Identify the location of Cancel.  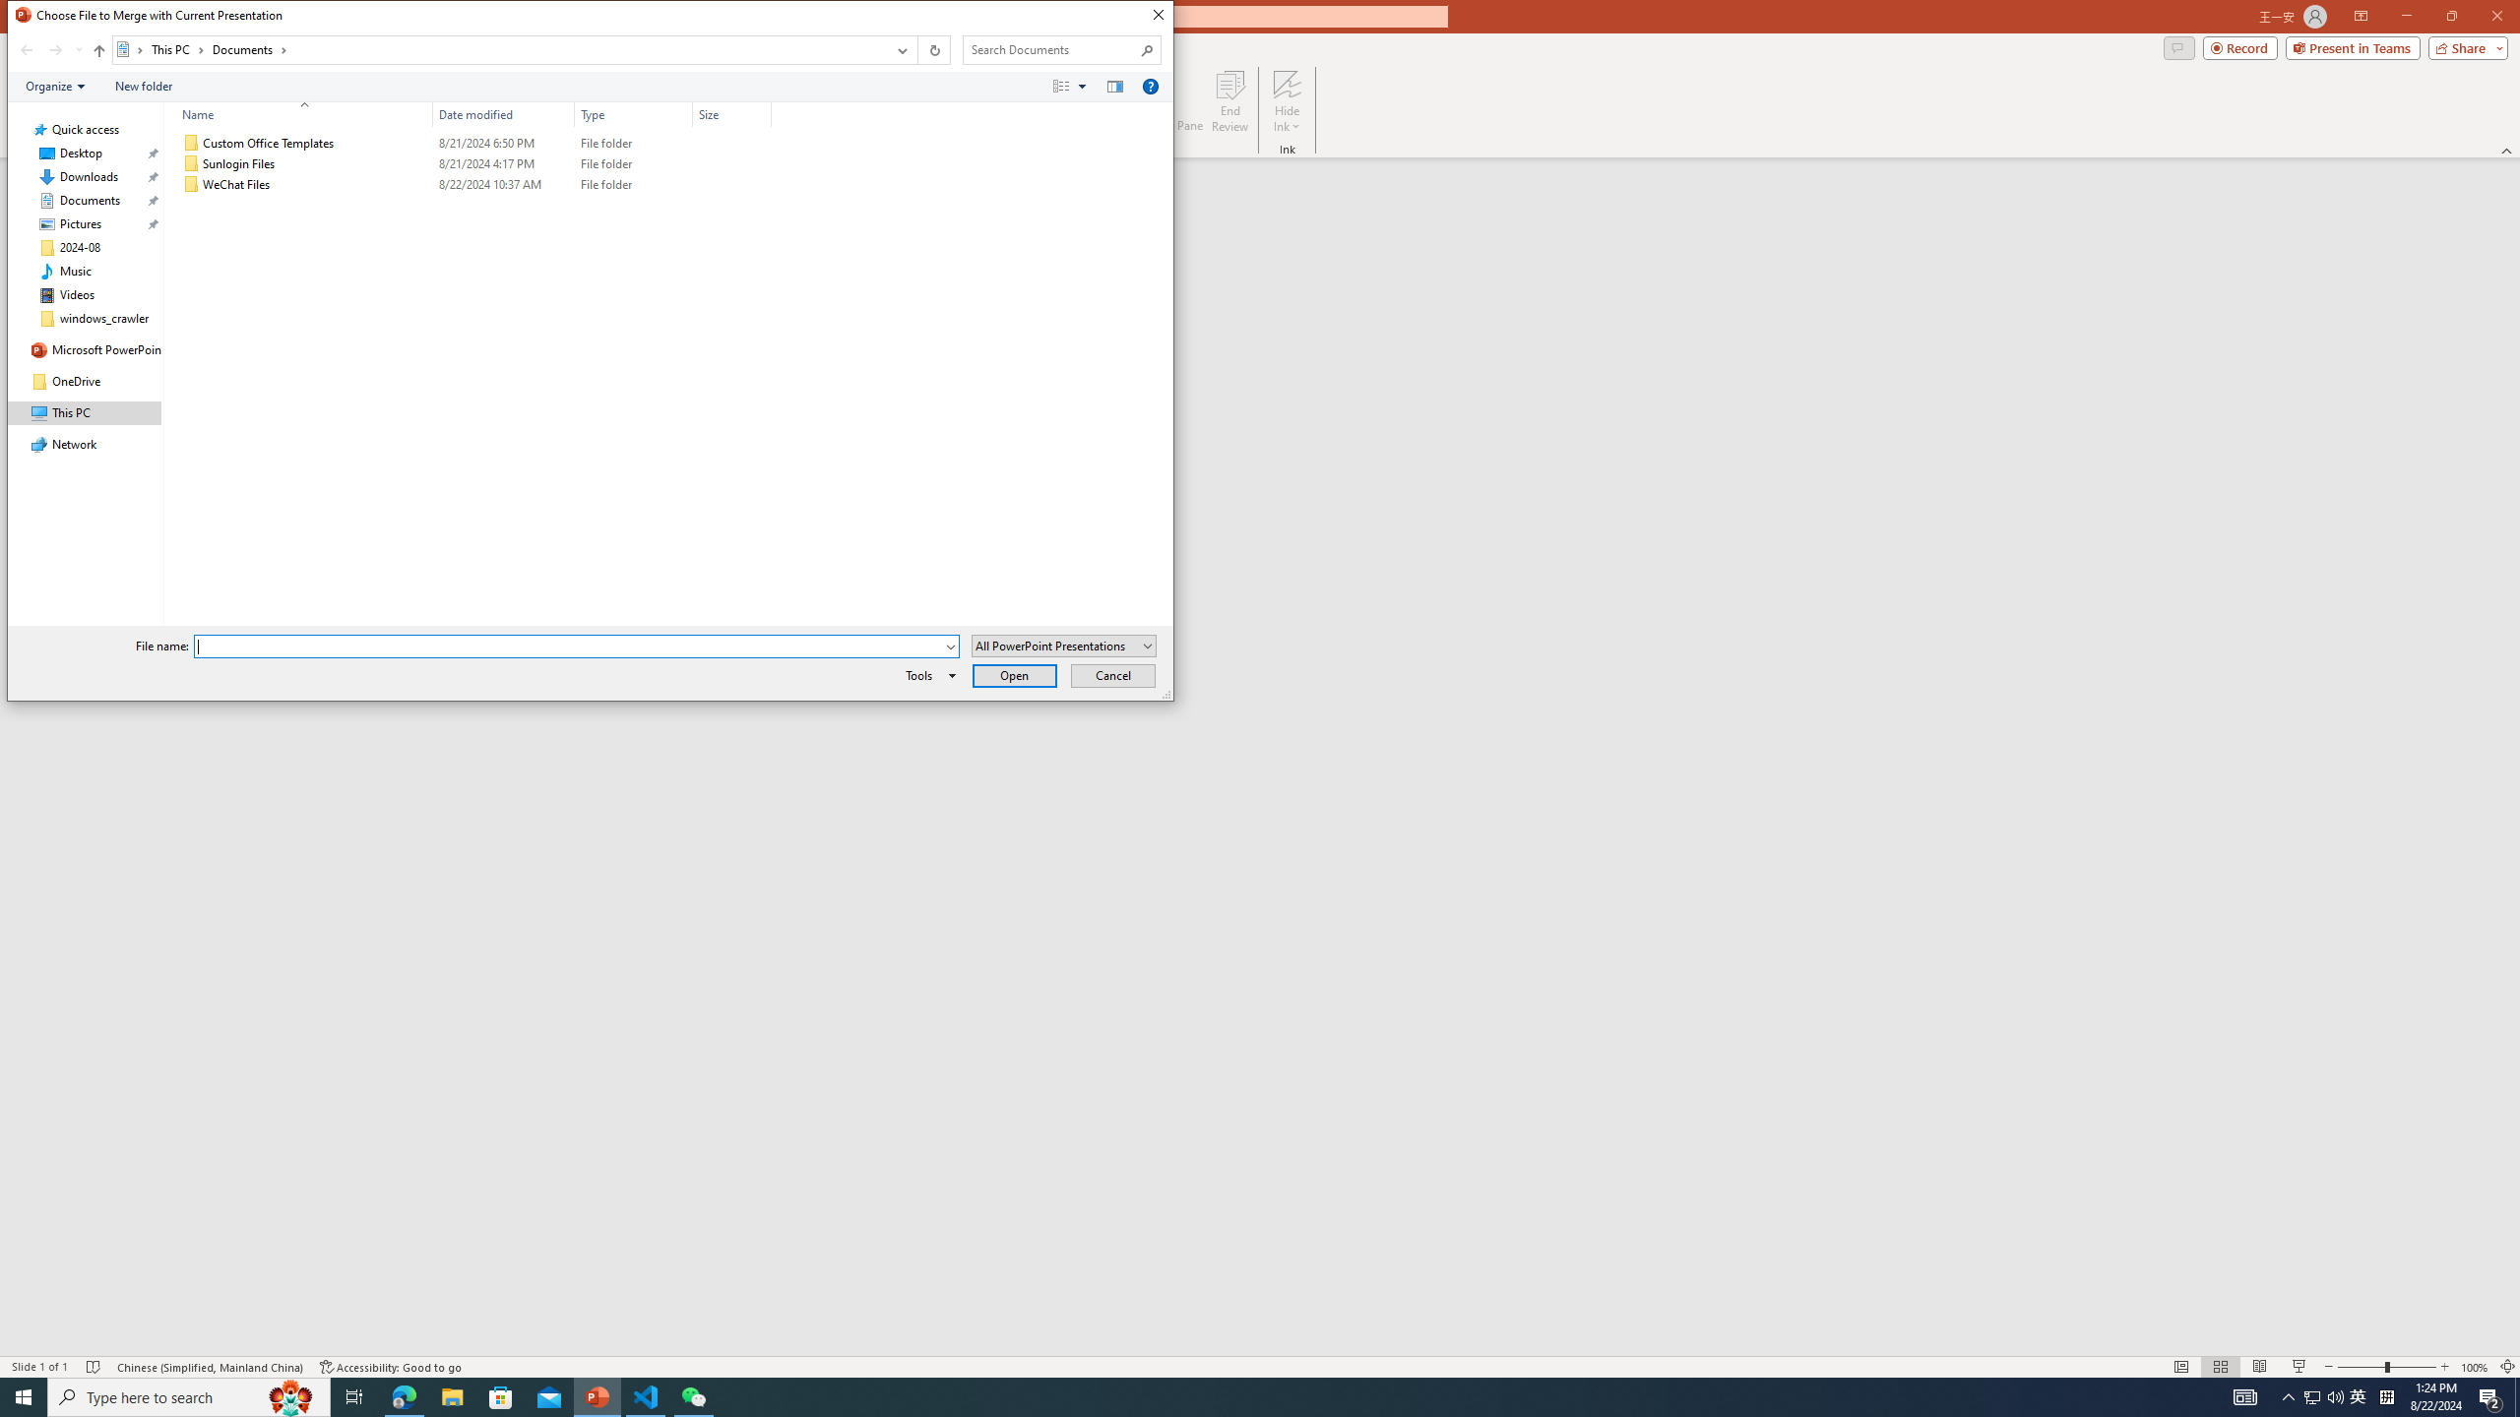
(1114, 675).